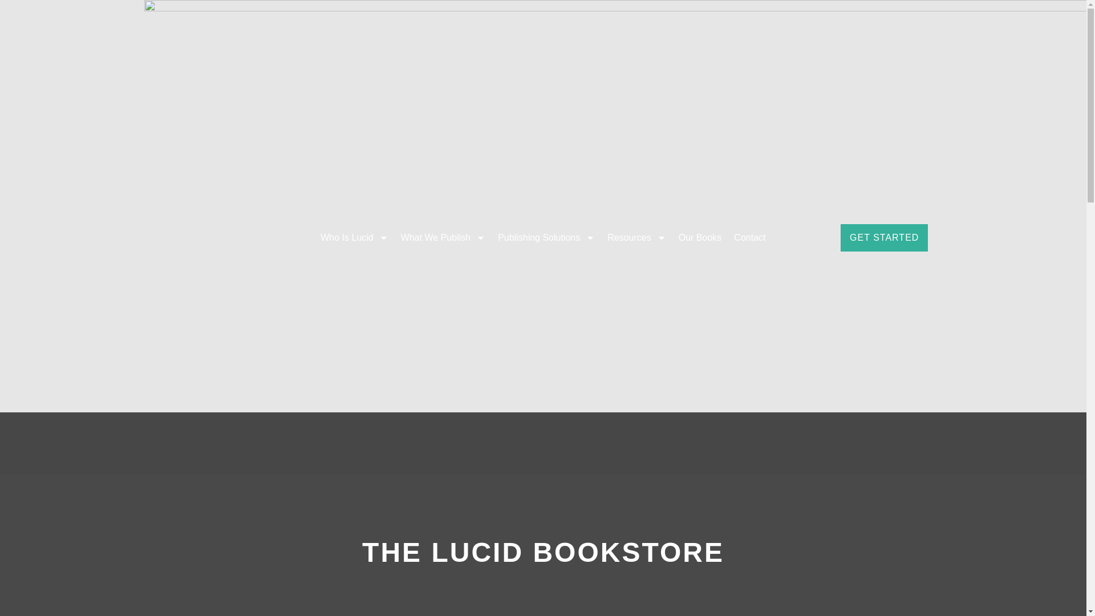 This screenshot has height=616, width=1095. What do you see at coordinates (354, 237) in the screenshot?
I see `Who Is Lucid` at bounding box center [354, 237].